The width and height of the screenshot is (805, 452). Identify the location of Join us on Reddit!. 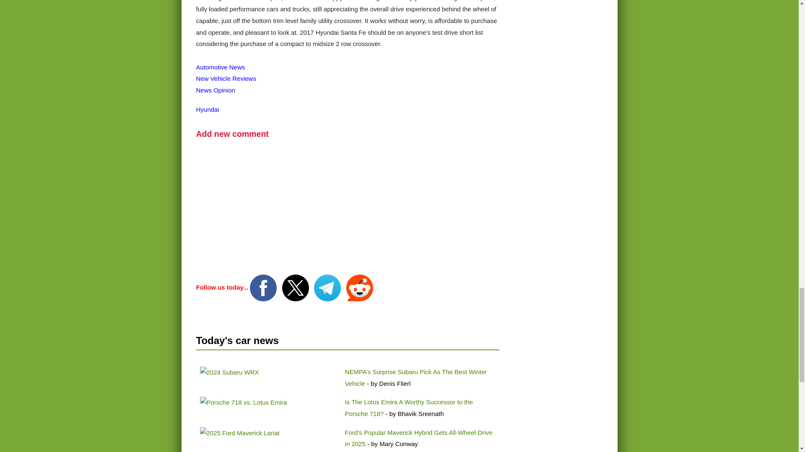
(360, 287).